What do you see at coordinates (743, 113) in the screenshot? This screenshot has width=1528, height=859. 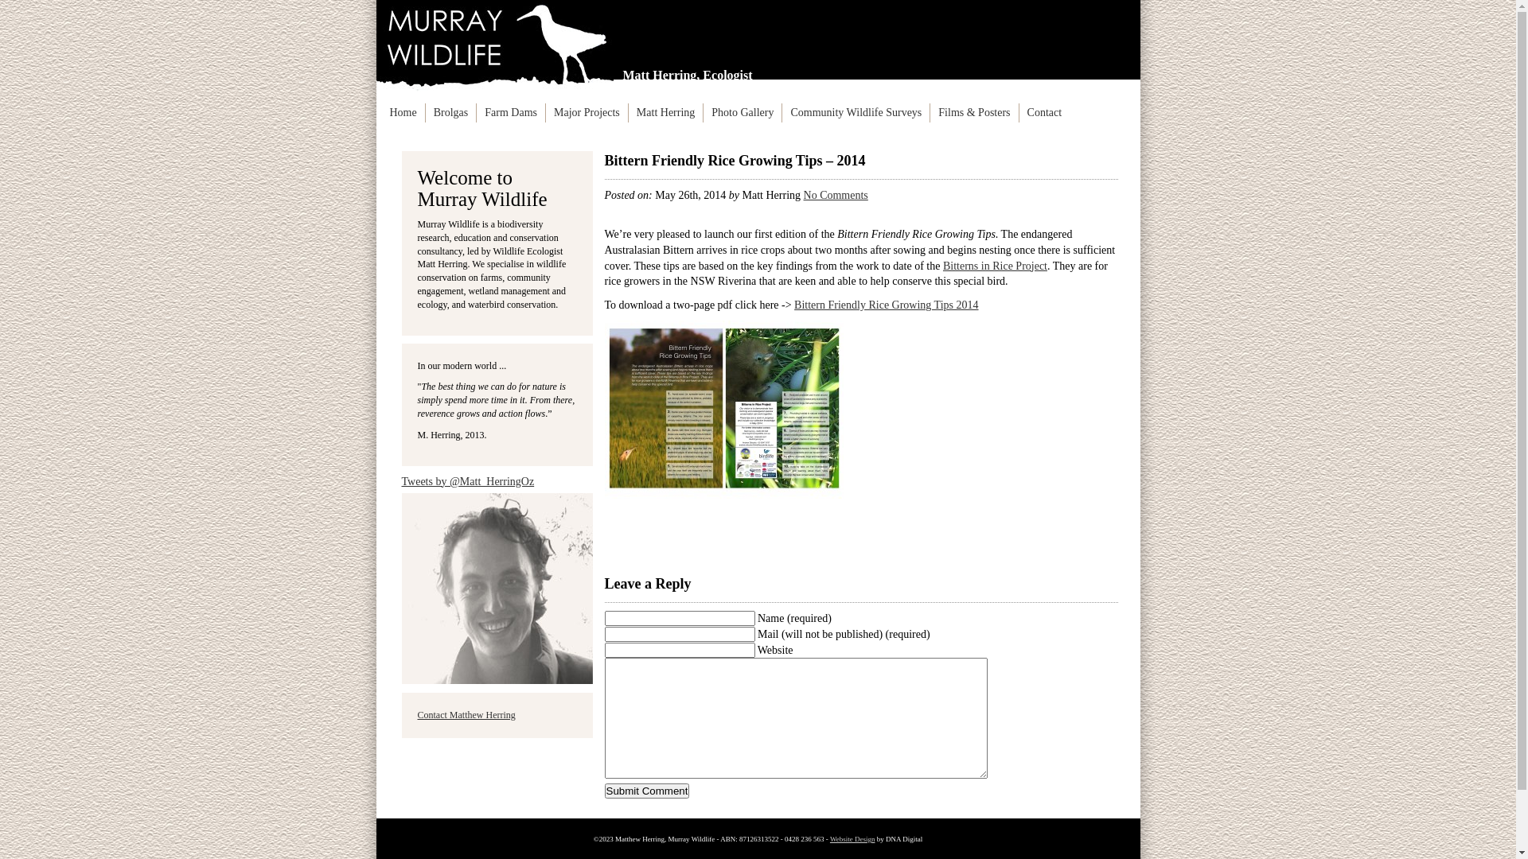 I see `Photo Gallery` at bounding box center [743, 113].